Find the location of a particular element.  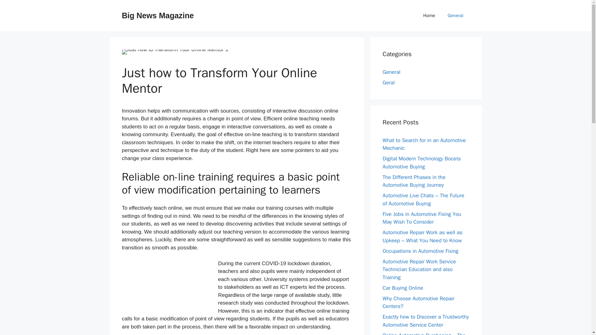

Home is located at coordinates (429, 16).